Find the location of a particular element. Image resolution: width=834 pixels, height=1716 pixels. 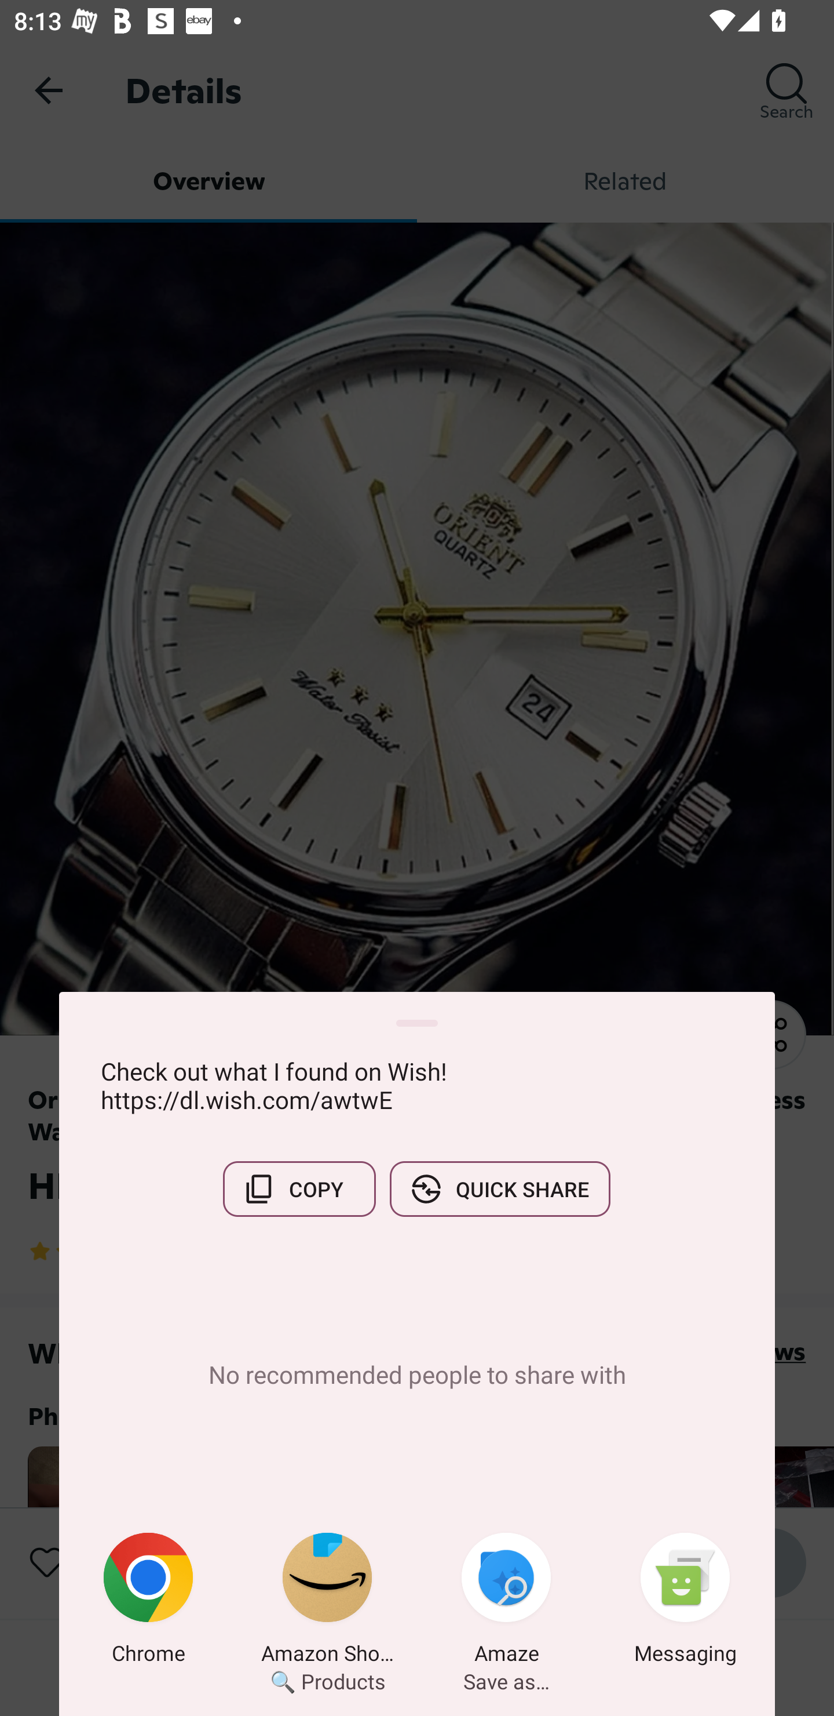

Messaging is located at coordinates (685, 1602).